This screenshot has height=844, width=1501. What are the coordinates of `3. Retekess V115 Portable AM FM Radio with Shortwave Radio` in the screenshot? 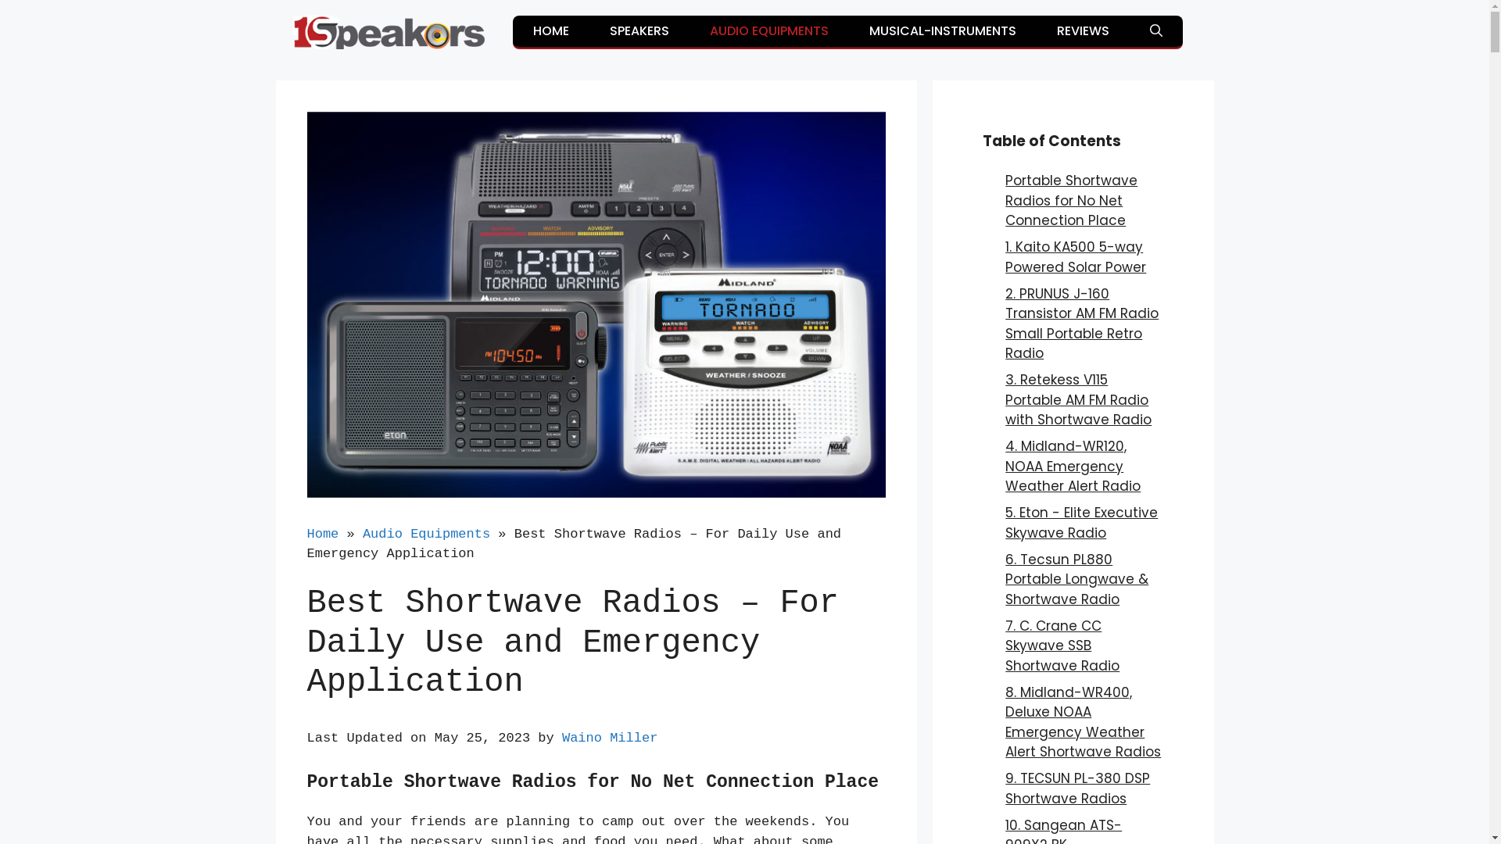 It's located at (1079, 400).